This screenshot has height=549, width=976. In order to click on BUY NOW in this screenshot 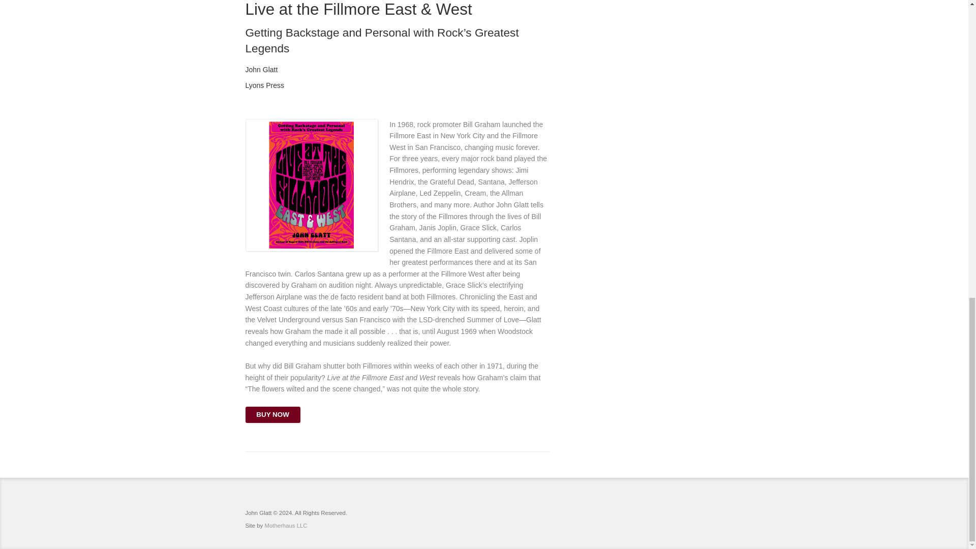, I will do `click(272, 415)`.